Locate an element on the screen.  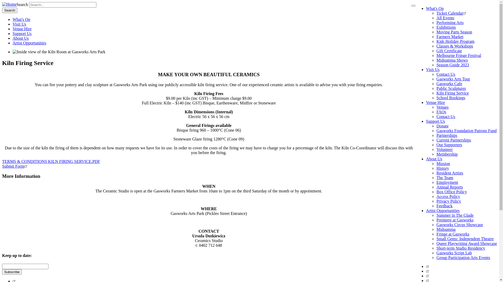
Premiere at Gasworks is located at coordinates (455, 220).